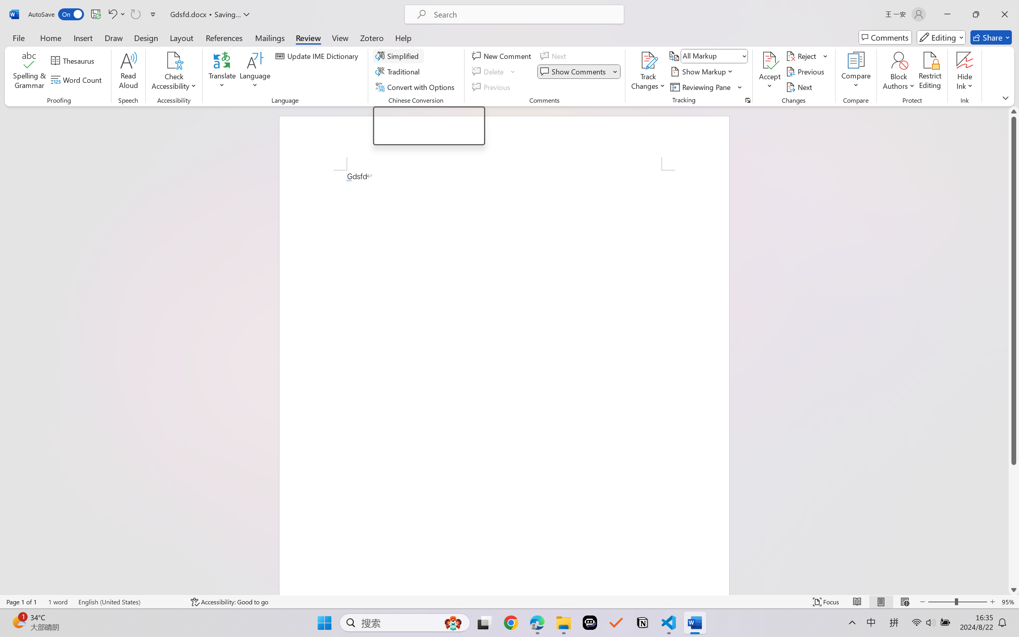 This screenshot has height=637, width=1019. What do you see at coordinates (648, 60) in the screenshot?
I see `Track Changes` at bounding box center [648, 60].